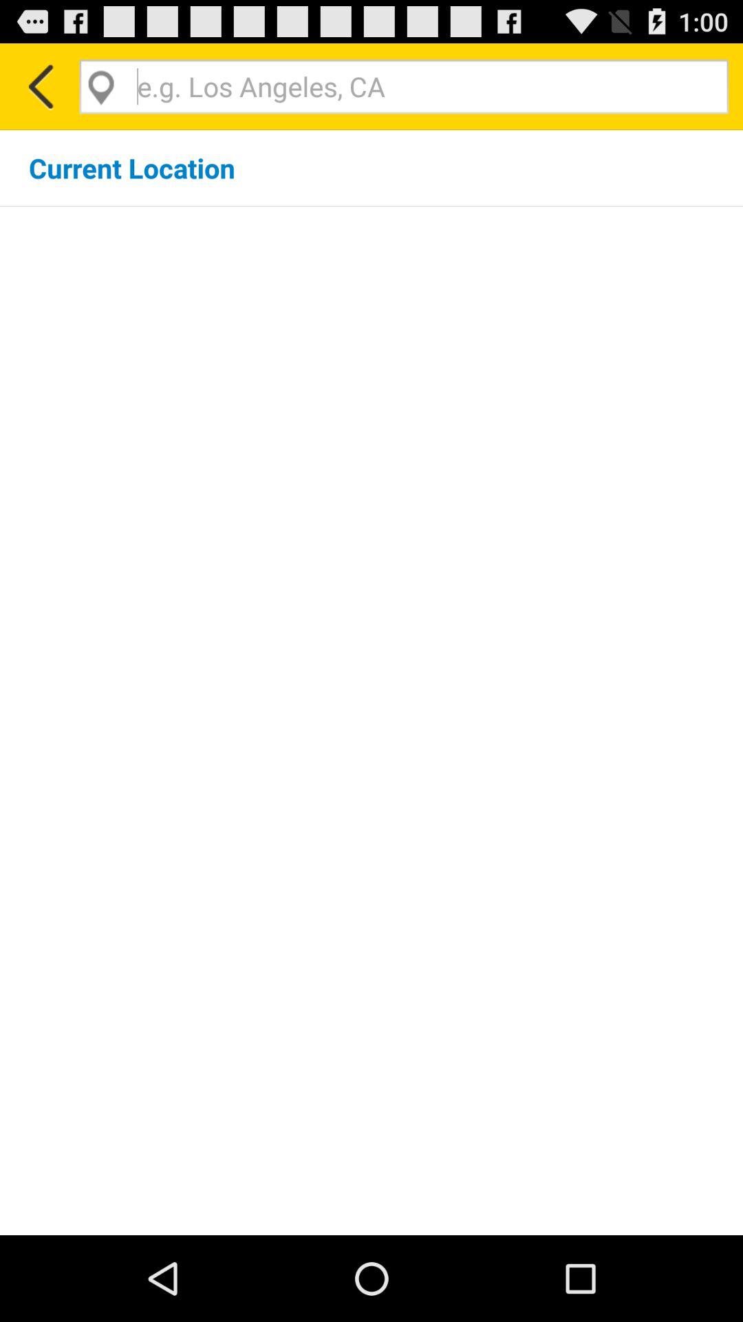  I want to click on search in specific geographic zone, so click(404, 87).